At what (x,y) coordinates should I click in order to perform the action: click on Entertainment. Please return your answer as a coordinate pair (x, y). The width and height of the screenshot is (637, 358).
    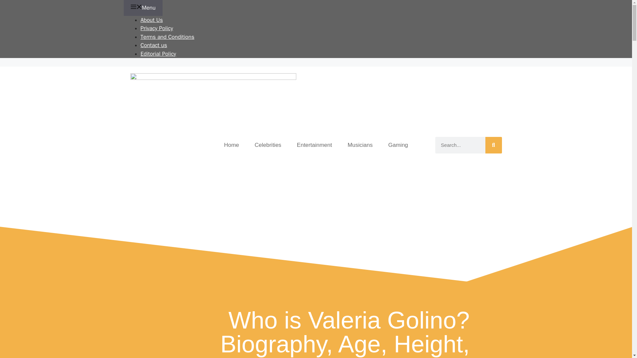
    Looking at the image, I should click on (315, 145).